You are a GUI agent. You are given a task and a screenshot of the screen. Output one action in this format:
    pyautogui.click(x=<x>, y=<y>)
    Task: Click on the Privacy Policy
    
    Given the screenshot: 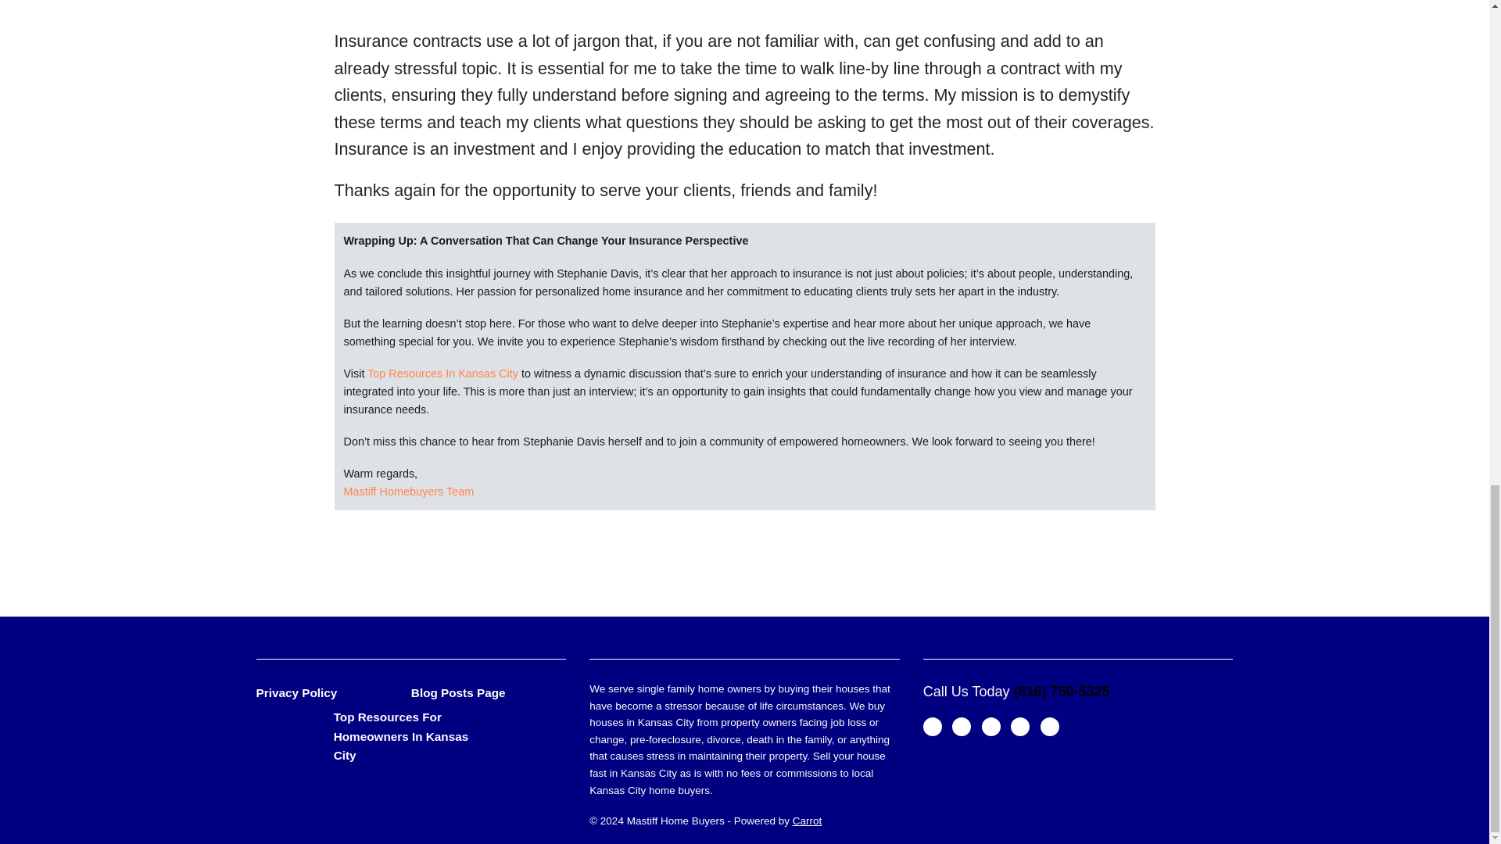 What is the action you would take?
    pyautogui.click(x=334, y=692)
    